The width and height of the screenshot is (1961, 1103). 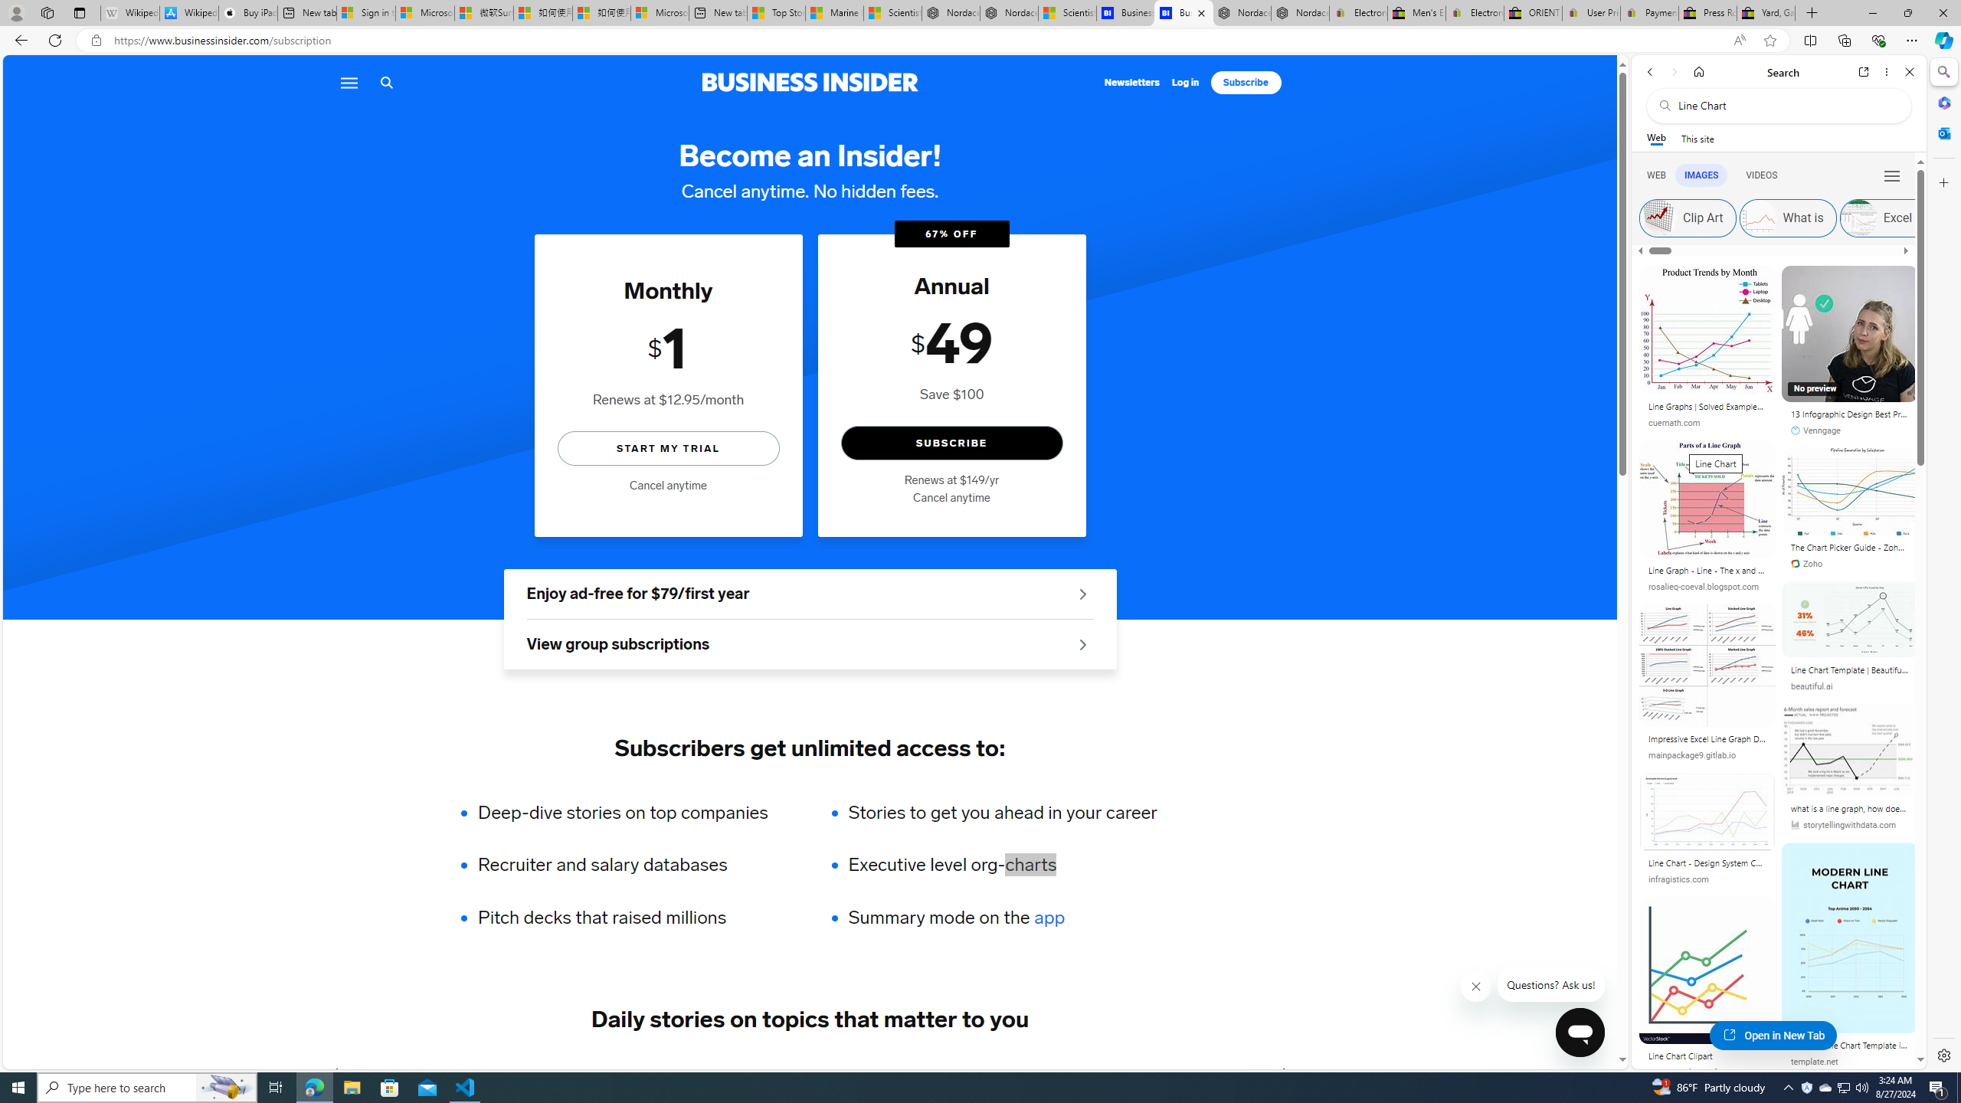 What do you see at coordinates (1864, 72) in the screenshot?
I see `Open link in new tab` at bounding box center [1864, 72].